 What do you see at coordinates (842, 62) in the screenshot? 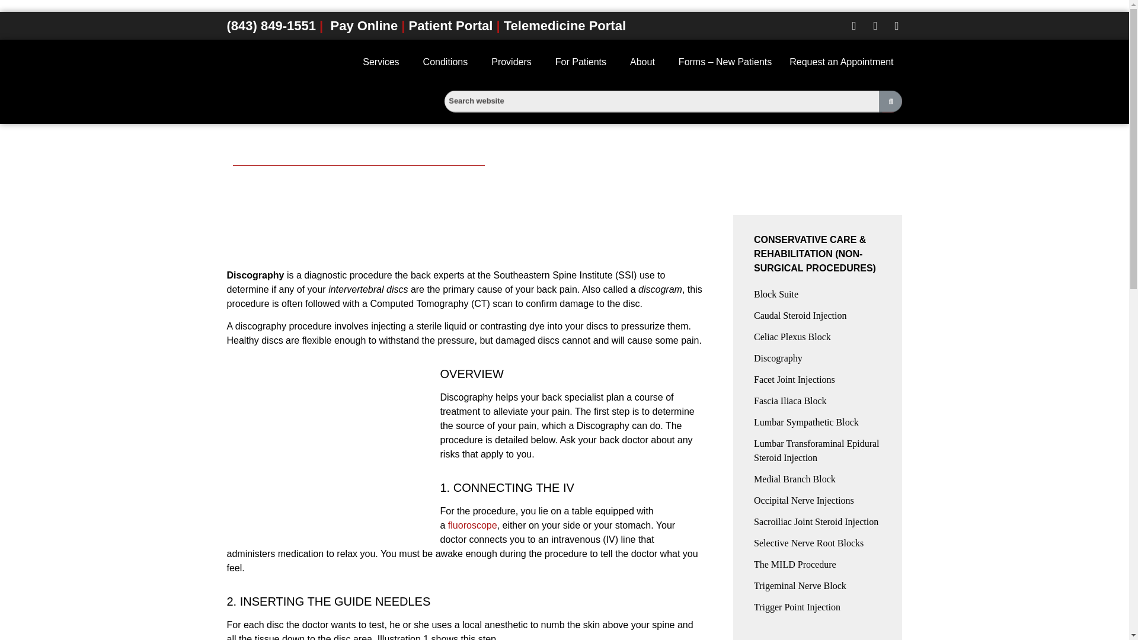
I see `Request an appointment` at bounding box center [842, 62].